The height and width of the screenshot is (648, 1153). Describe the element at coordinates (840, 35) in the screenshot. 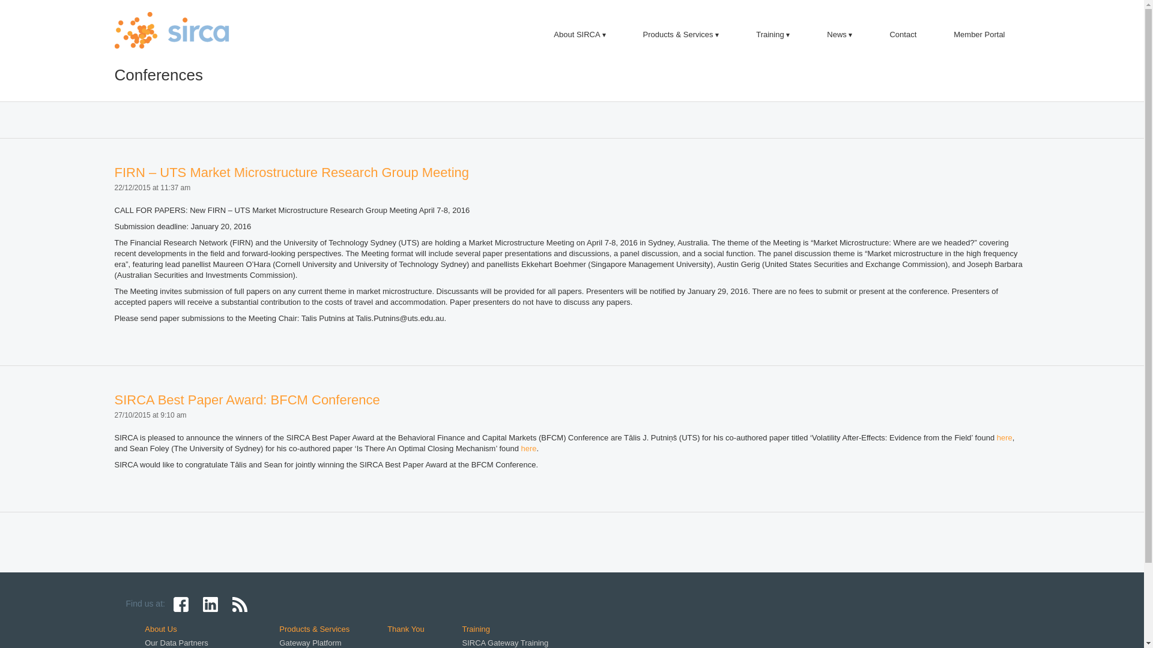

I see `News` at that location.